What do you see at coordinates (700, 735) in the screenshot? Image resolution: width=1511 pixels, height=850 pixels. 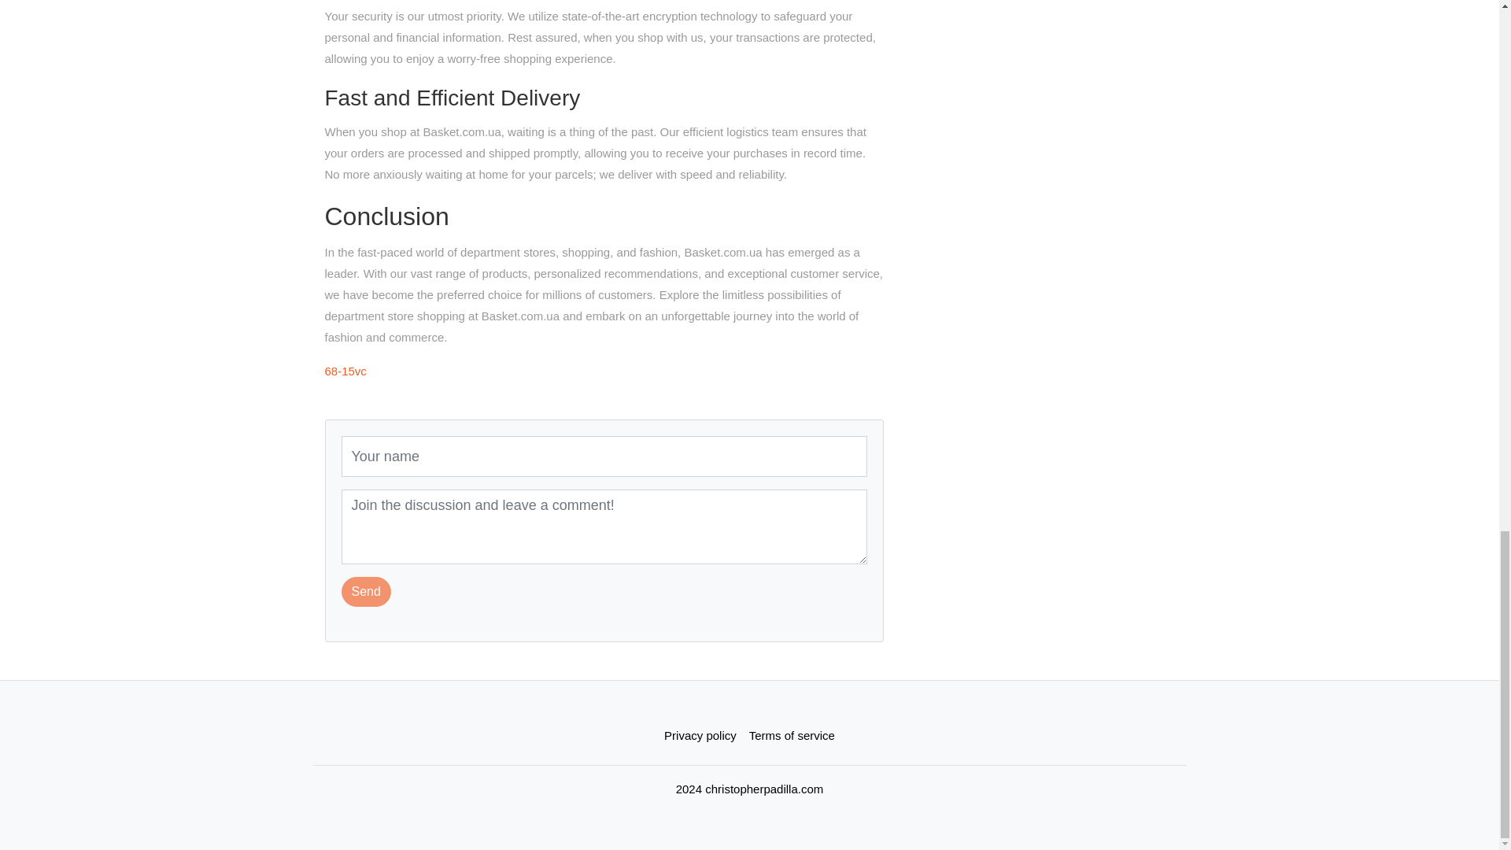 I see `Privacy policy` at bounding box center [700, 735].